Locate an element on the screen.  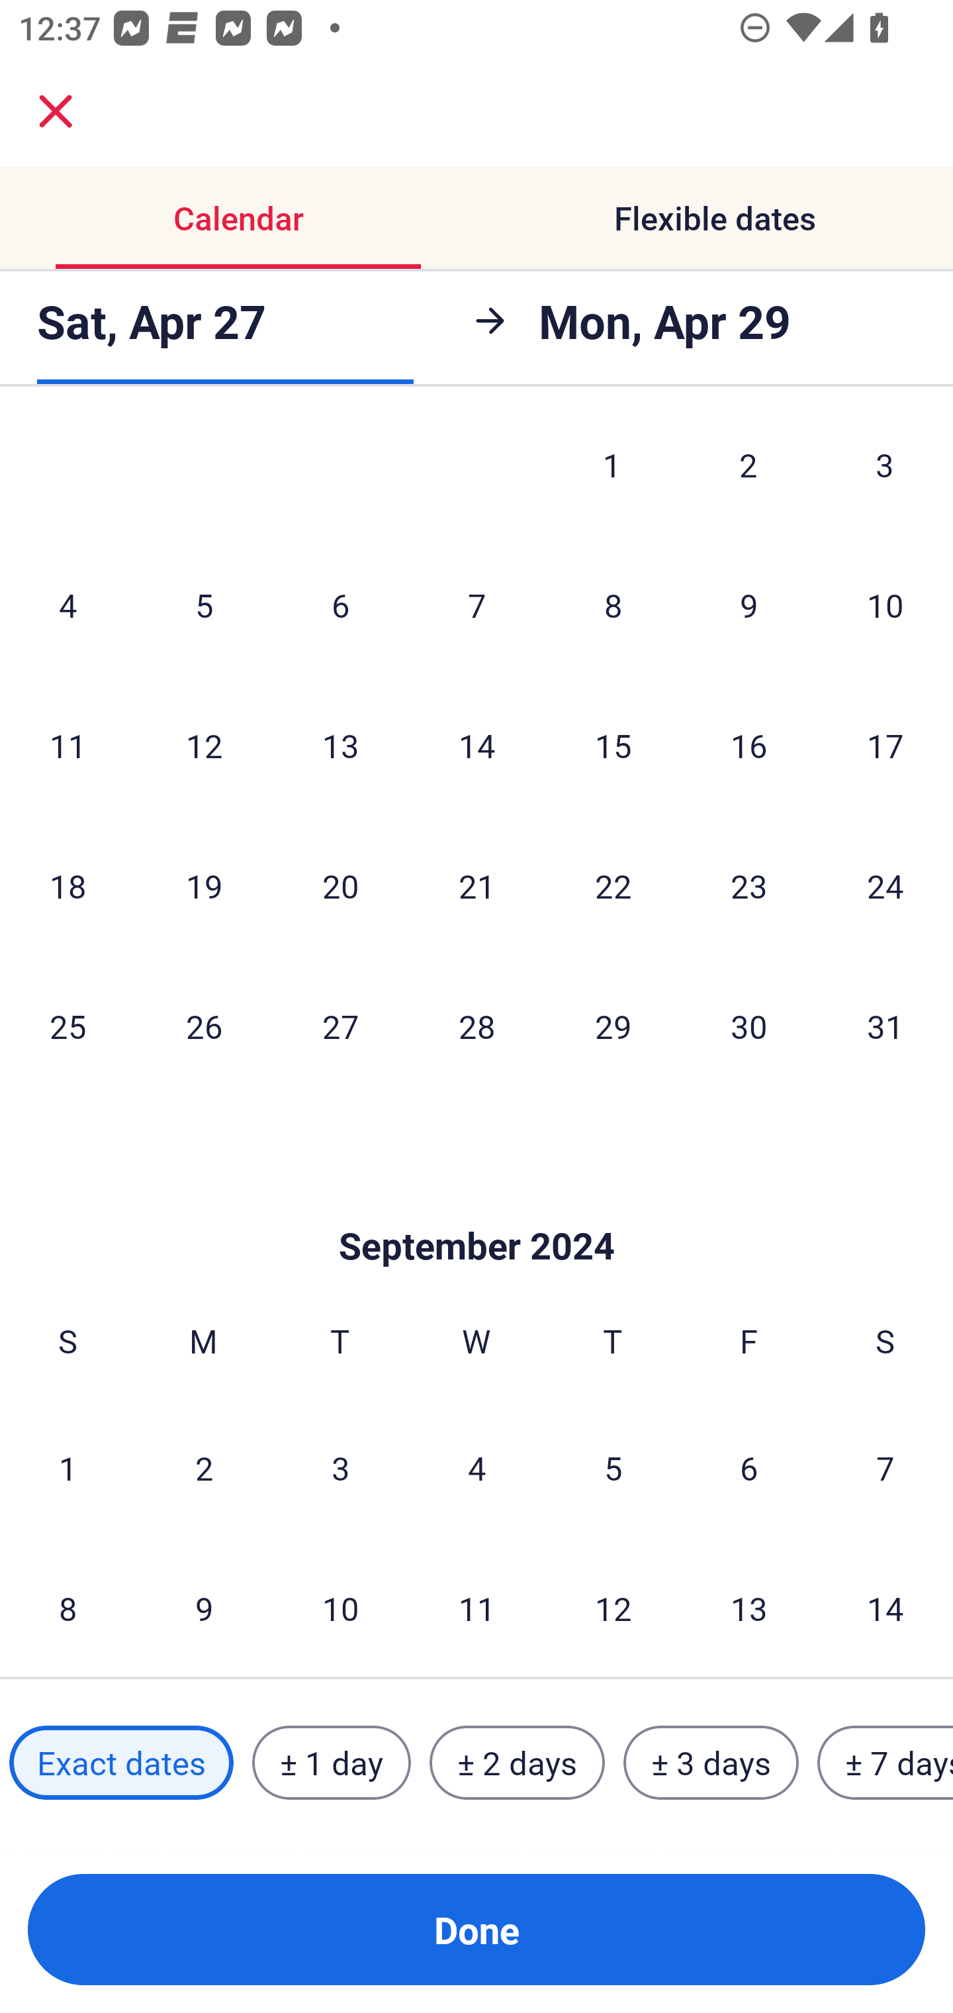
14 Saturday, September 14, 2024 is located at coordinates (885, 1608).